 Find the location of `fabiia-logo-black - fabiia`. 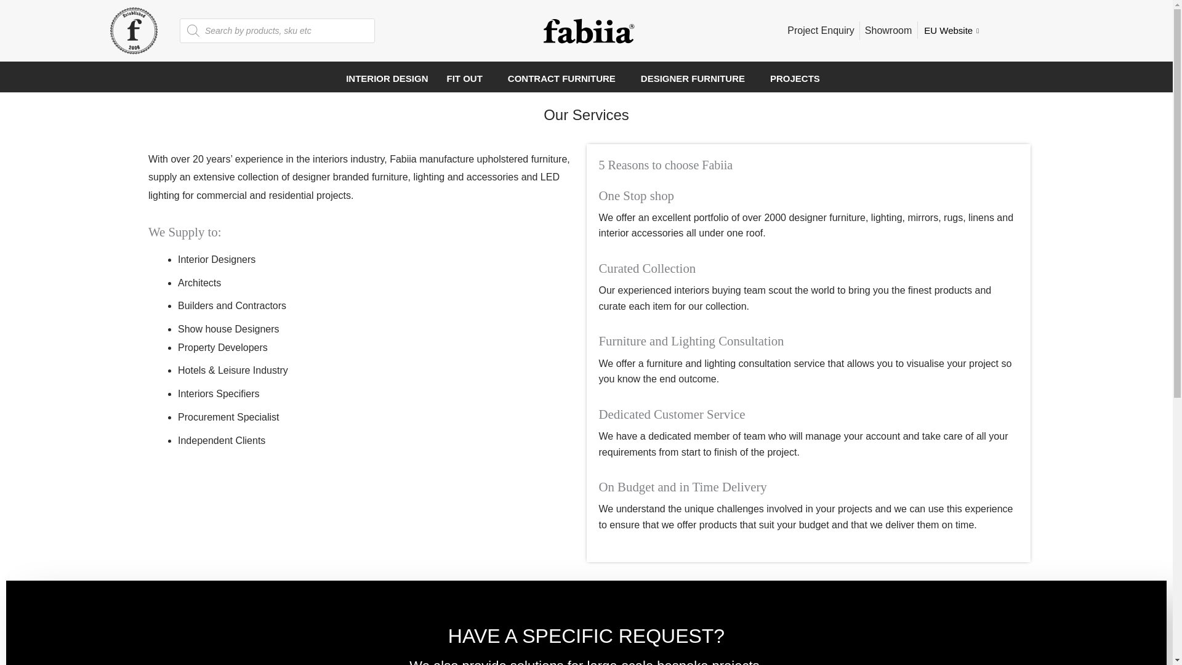

fabiia-logo-black - fabiia is located at coordinates (588, 31).